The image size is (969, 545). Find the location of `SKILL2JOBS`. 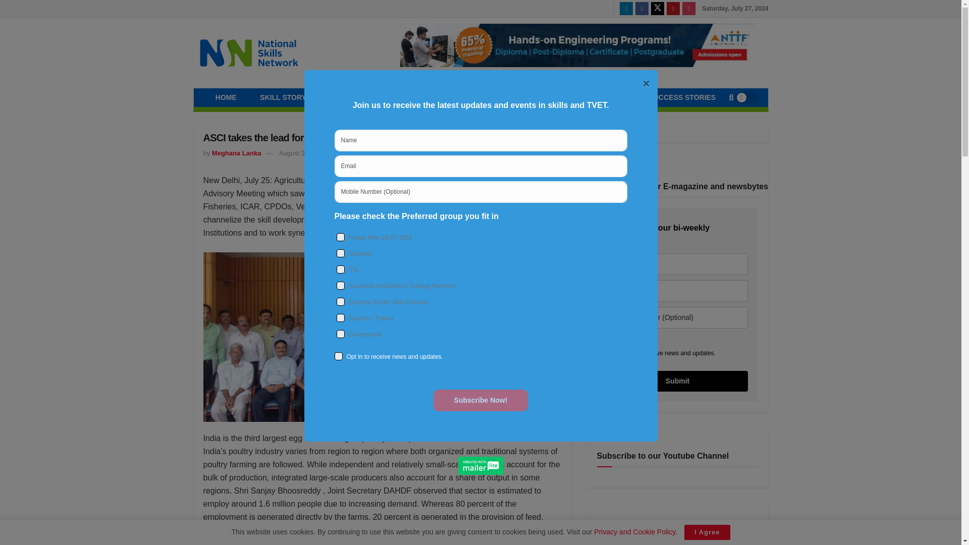

SKILL2JOBS is located at coordinates (537, 97).